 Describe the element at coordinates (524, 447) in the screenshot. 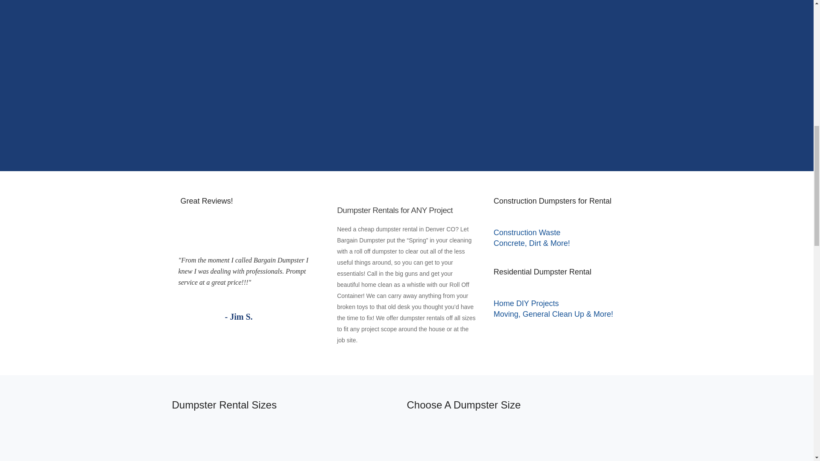

I see `Dumpster-Size.png` at that location.